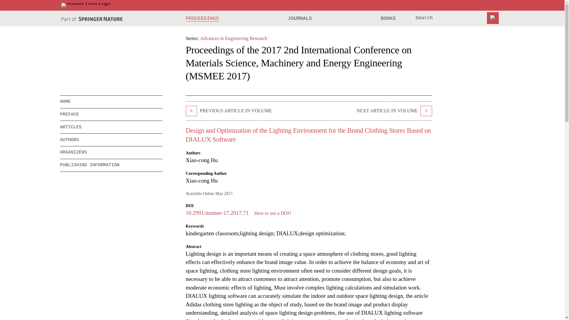 Image resolution: width=569 pixels, height=320 pixels. Describe the element at coordinates (234, 38) in the screenshot. I see `Advances in Engineering Research` at that location.